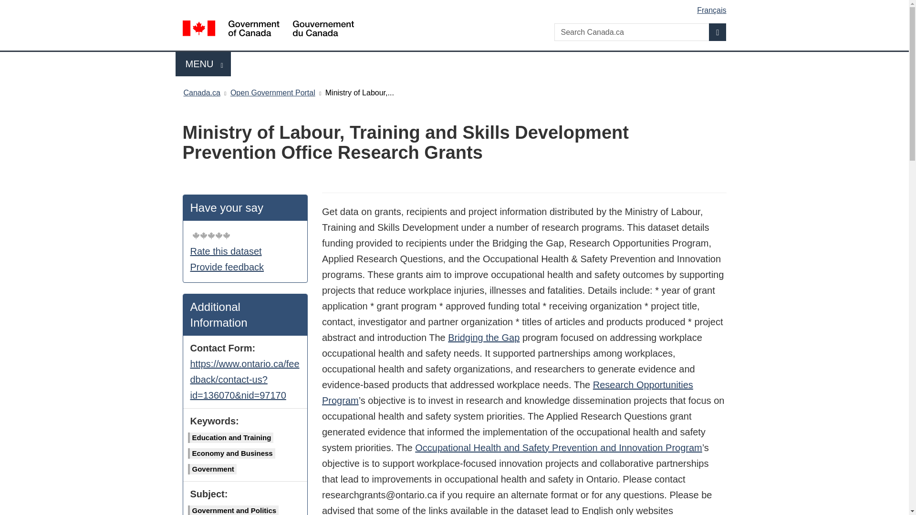 Image resolution: width=916 pixels, height=515 pixels. I want to click on Ministry of Labour,..., so click(359, 93).